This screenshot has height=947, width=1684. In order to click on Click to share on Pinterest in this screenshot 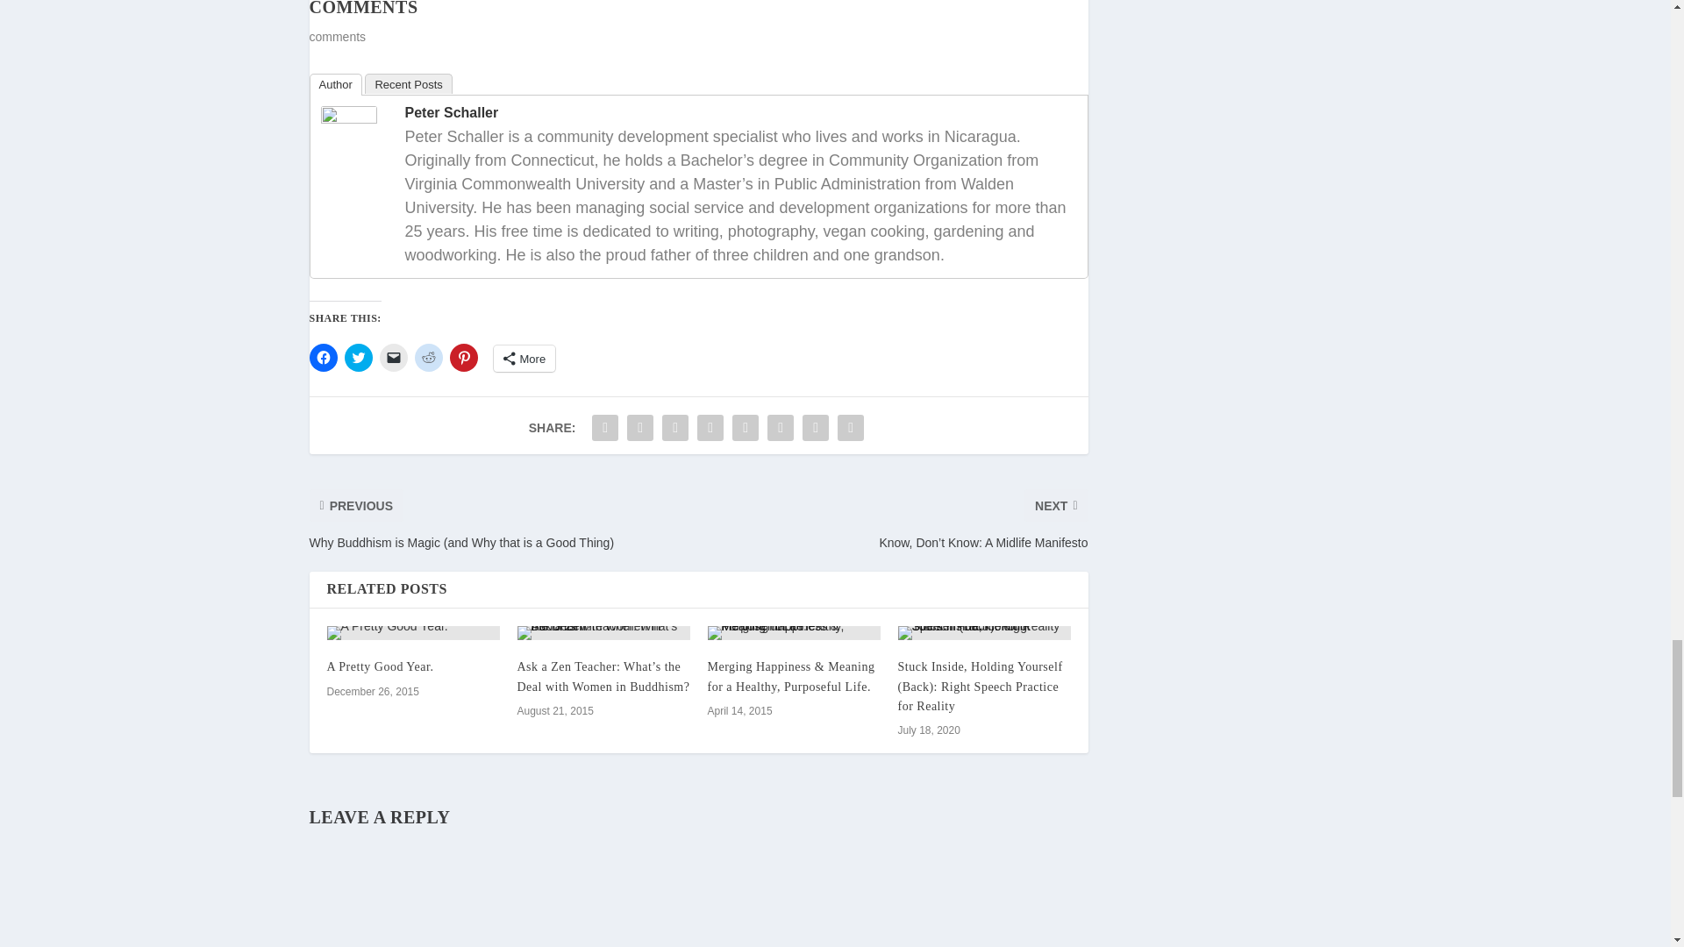, I will do `click(463, 358)`.